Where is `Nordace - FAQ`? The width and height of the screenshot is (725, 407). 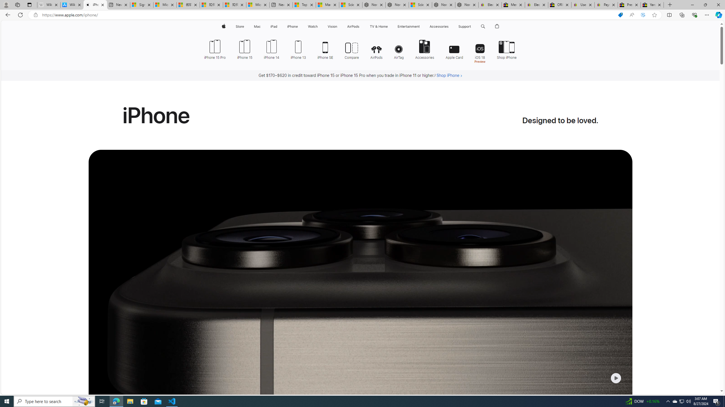 Nordace - FAQ is located at coordinates (467, 5).